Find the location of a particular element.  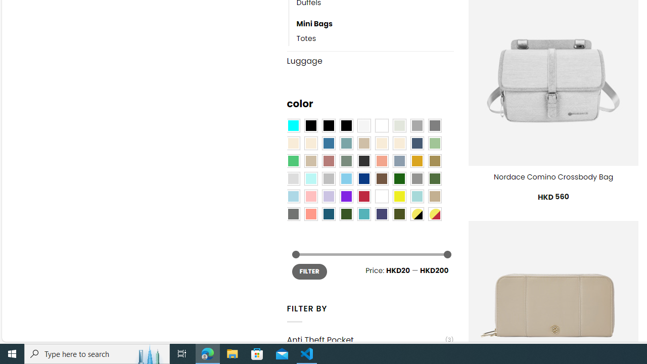

Yellow-Red is located at coordinates (435, 214).